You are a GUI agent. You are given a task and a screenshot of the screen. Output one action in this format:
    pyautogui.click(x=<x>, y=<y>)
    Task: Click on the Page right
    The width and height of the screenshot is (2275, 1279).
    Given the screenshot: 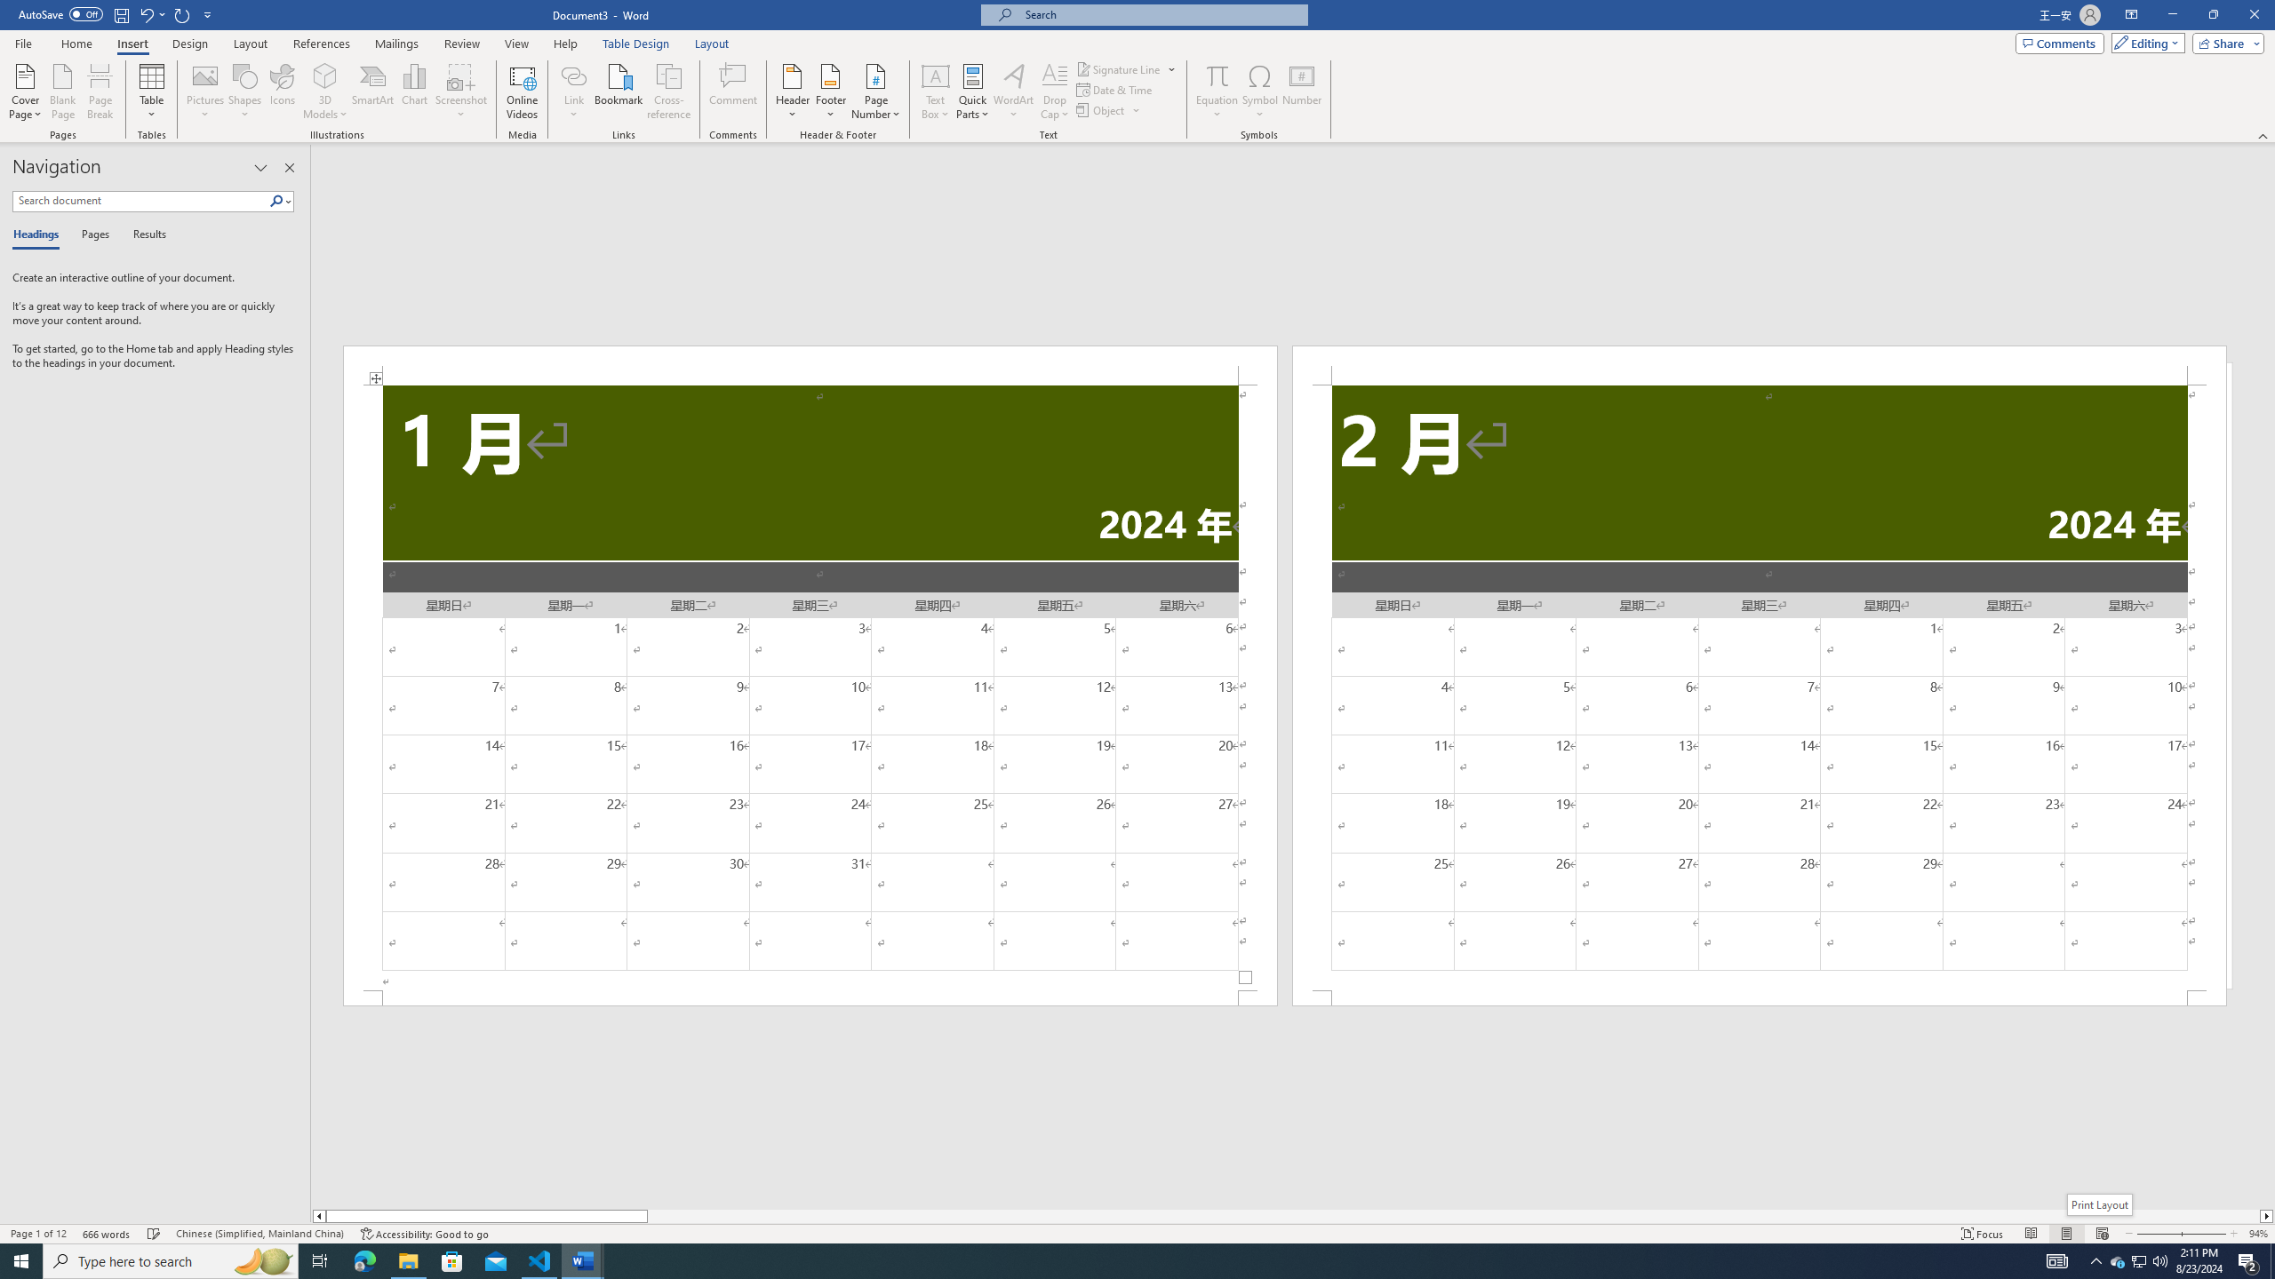 What is the action you would take?
    pyautogui.click(x=1454, y=1216)
    